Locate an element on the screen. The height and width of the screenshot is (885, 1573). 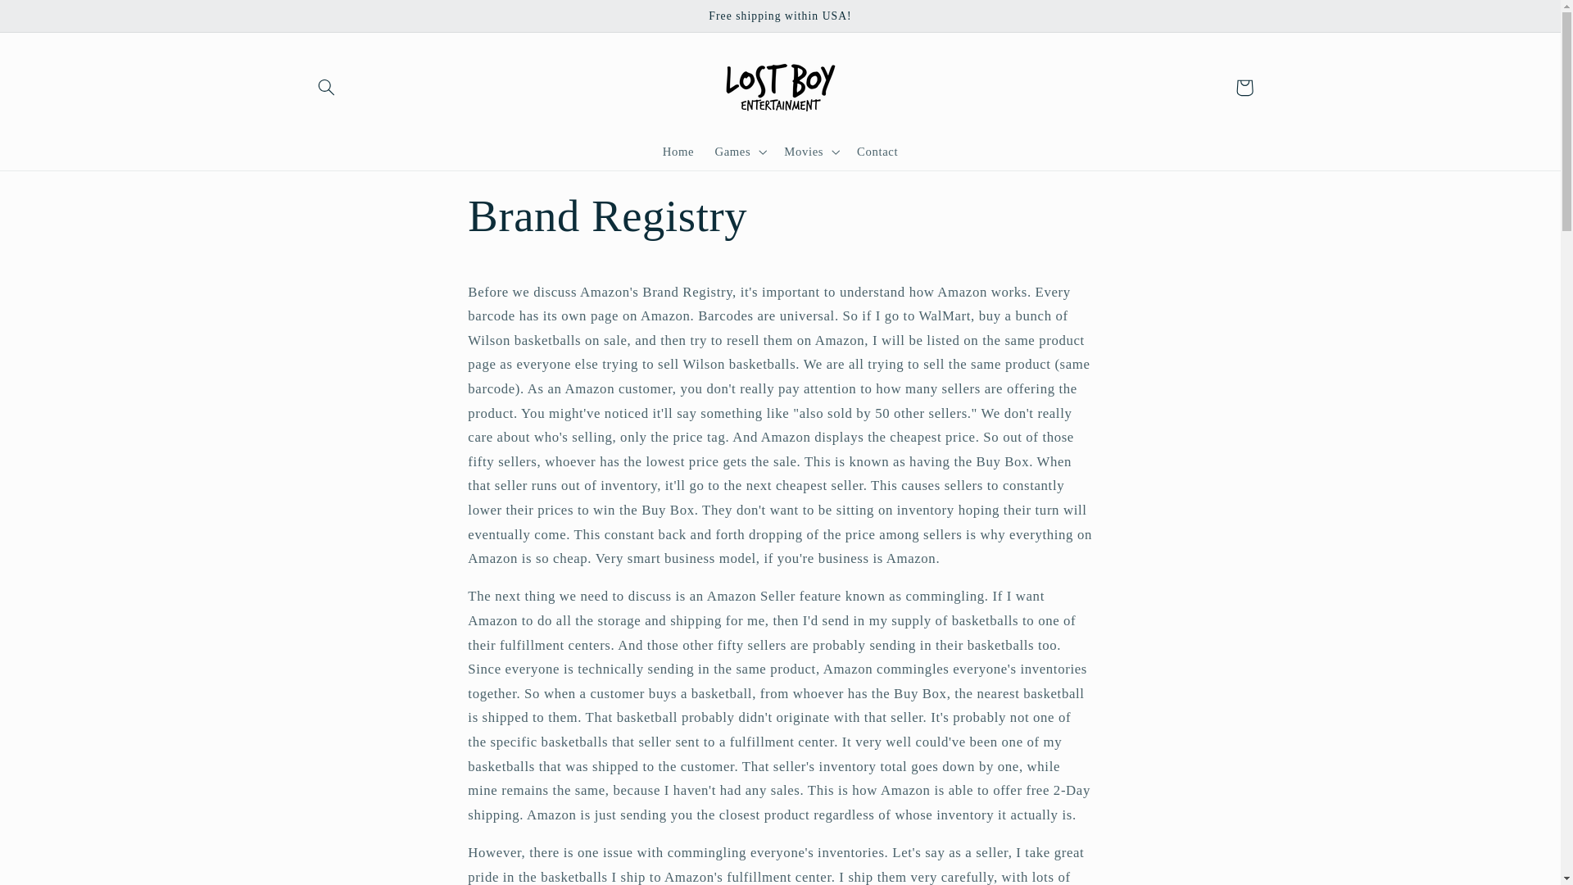
Cart is located at coordinates (1244, 87).